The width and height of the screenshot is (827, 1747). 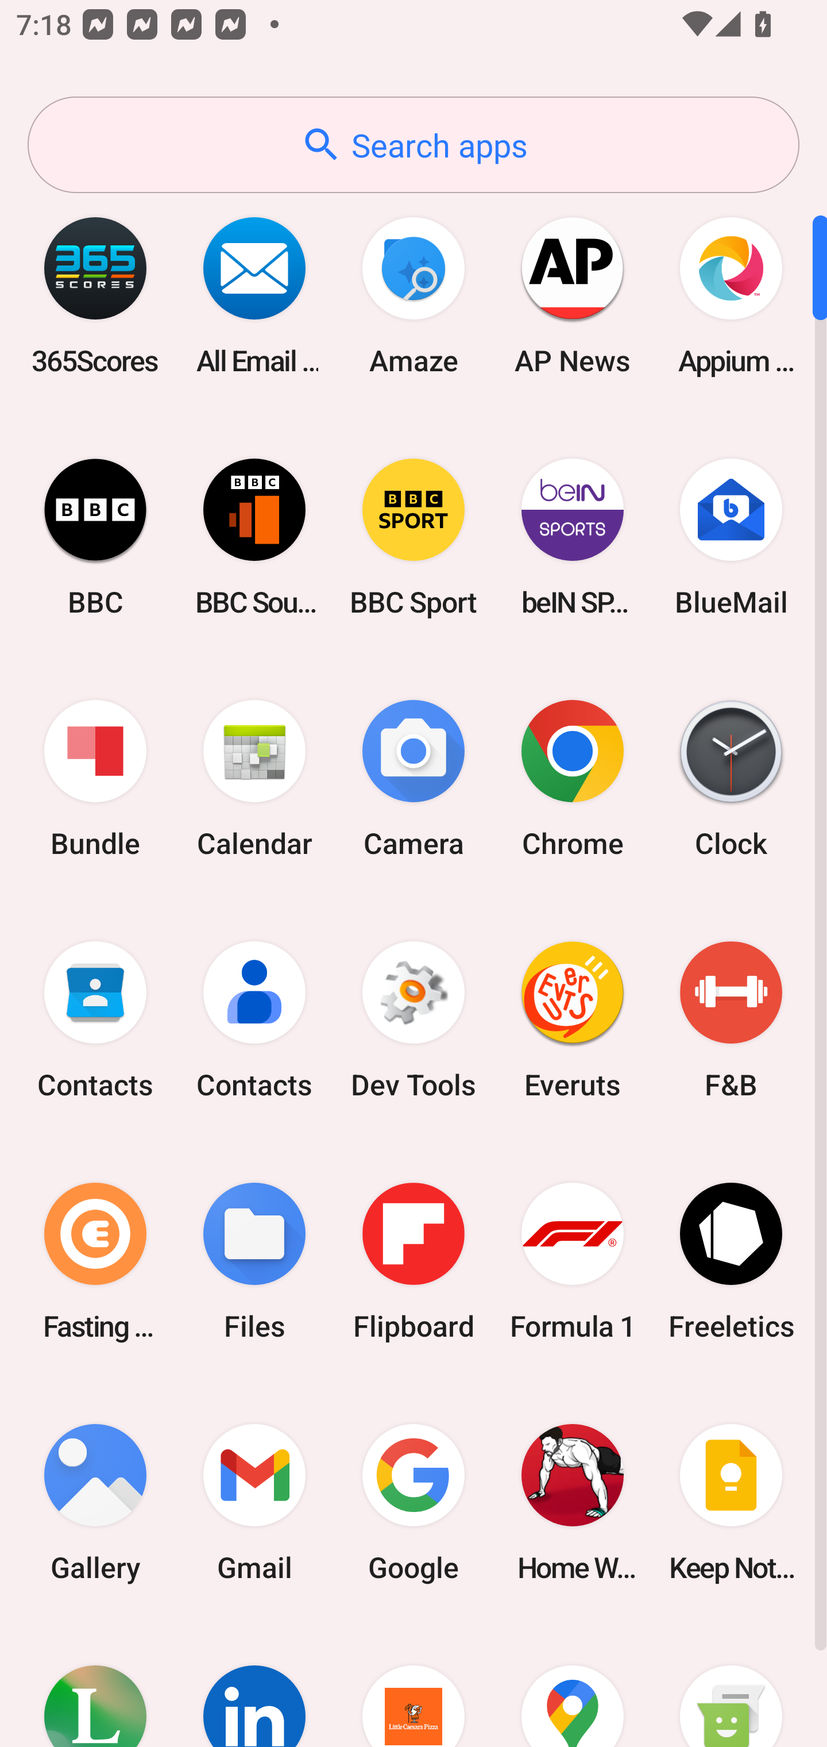 What do you see at coordinates (254, 537) in the screenshot?
I see `BBC Sounds` at bounding box center [254, 537].